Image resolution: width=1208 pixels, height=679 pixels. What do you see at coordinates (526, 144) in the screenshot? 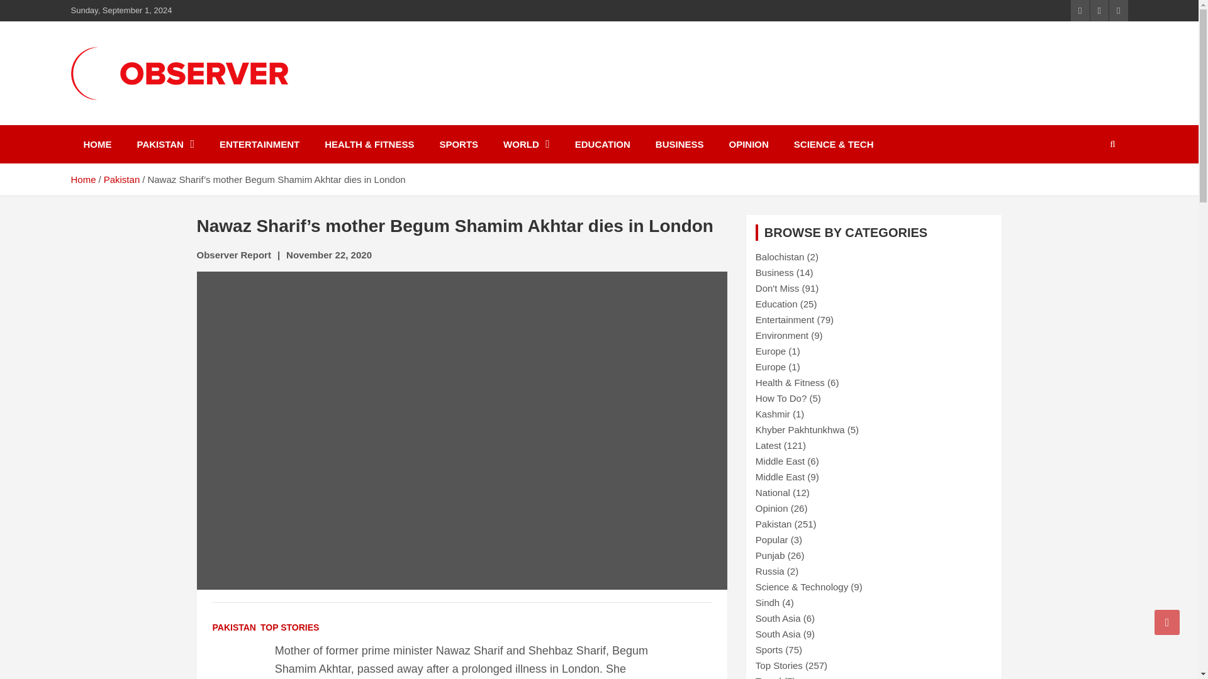
I see `WORLD` at bounding box center [526, 144].